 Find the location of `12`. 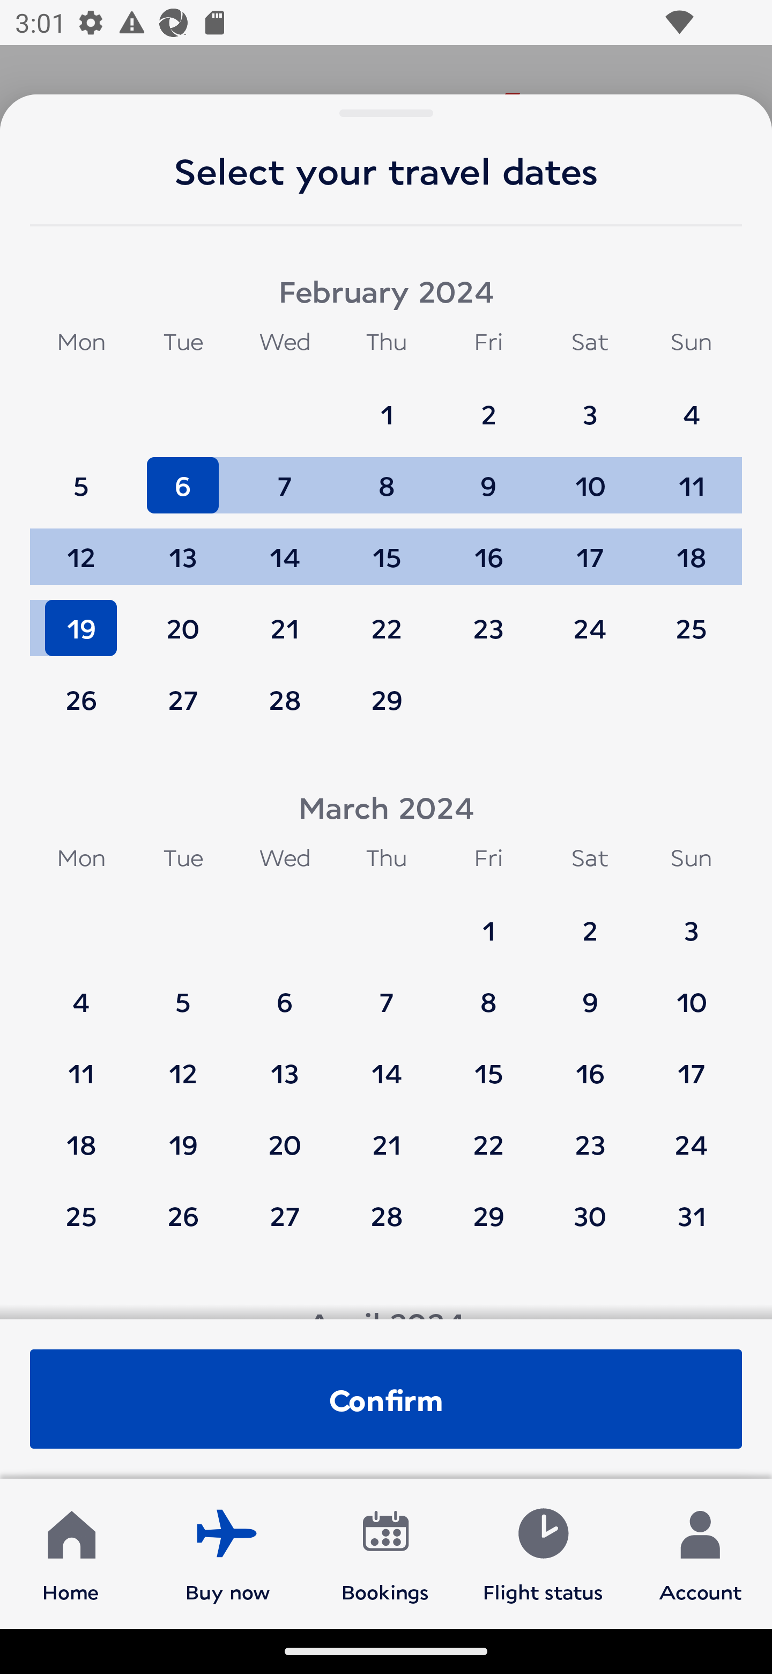

12 is located at coordinates (81, 547).